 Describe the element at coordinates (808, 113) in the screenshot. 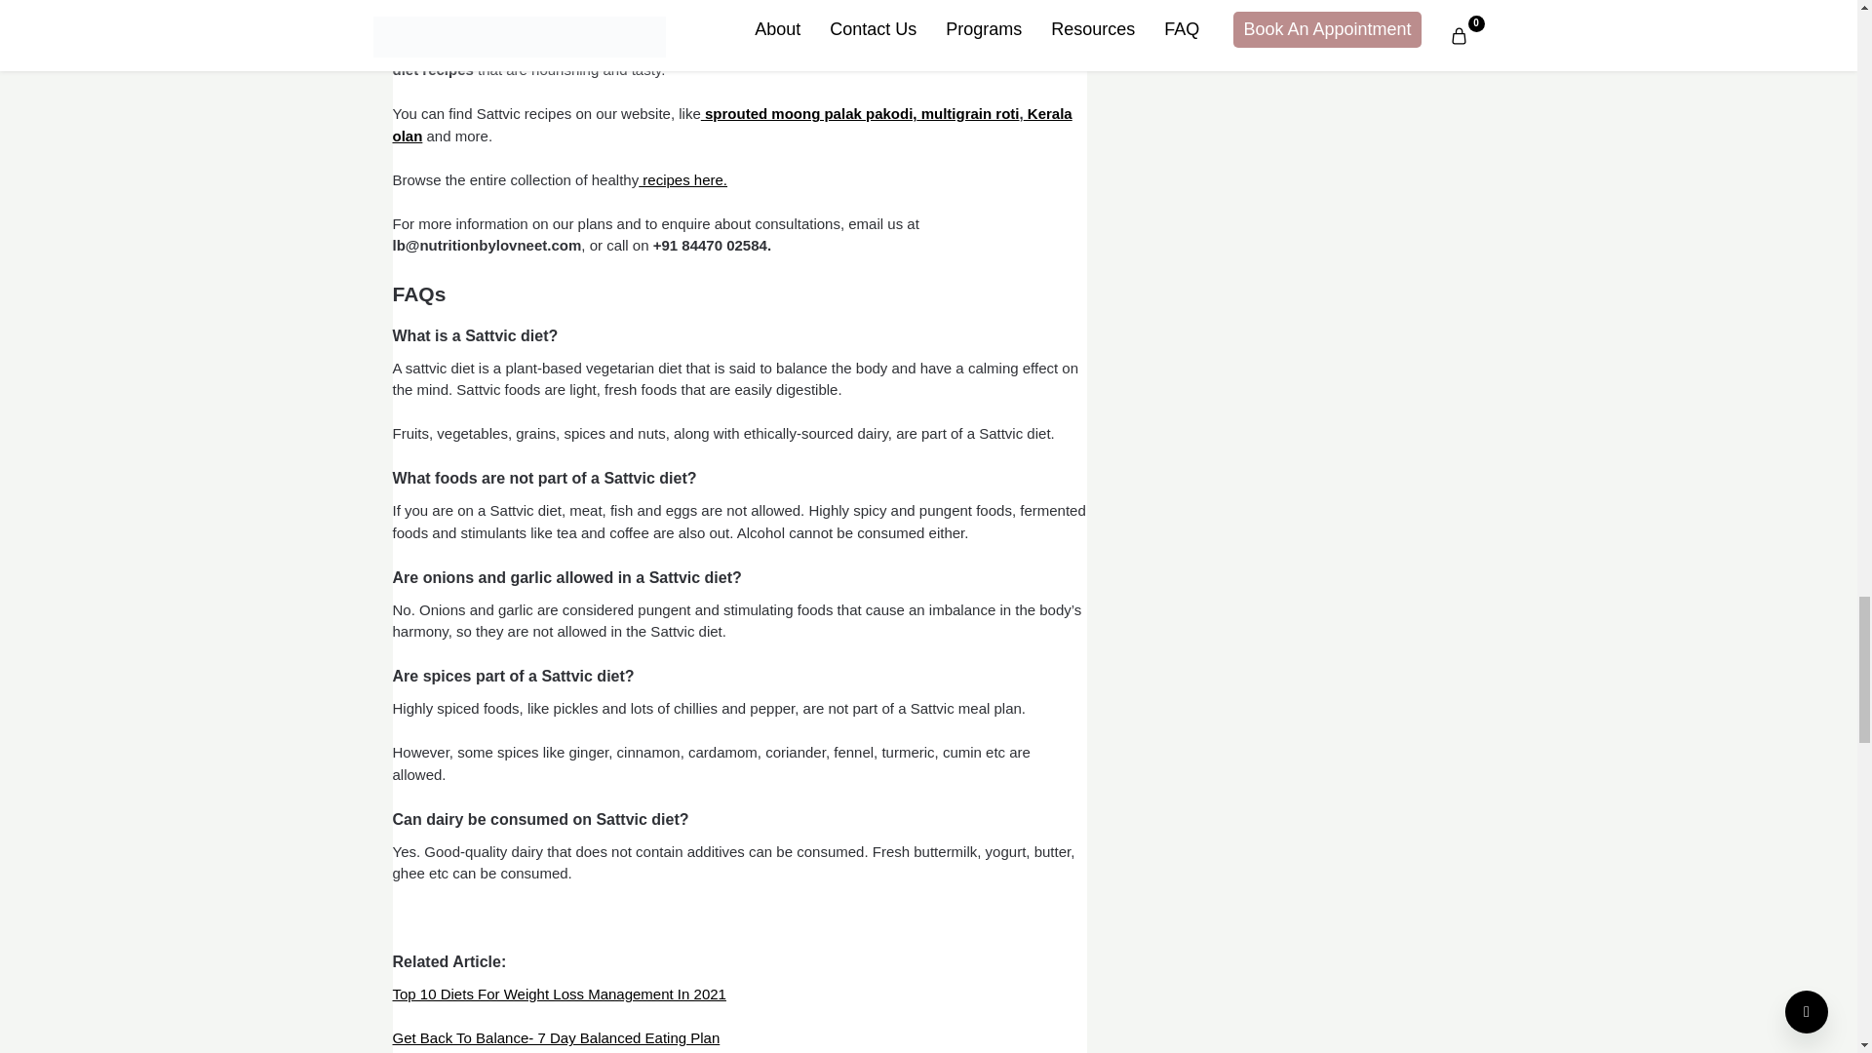

I see `sprouted moong palak pakodi,` at that location.